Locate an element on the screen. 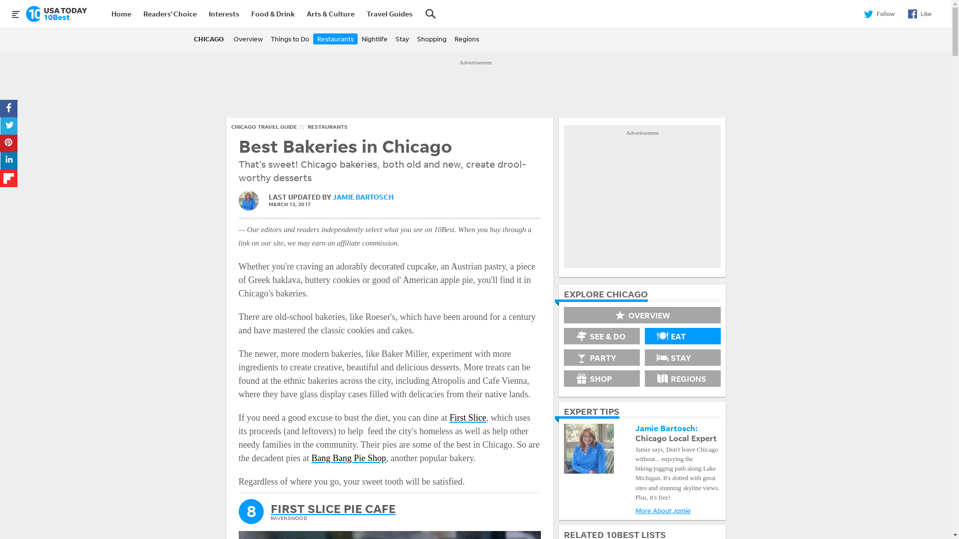 The height and width of the screenshot is (539, 959). Jamie Bartosch: is located at coordinates (666, 428).